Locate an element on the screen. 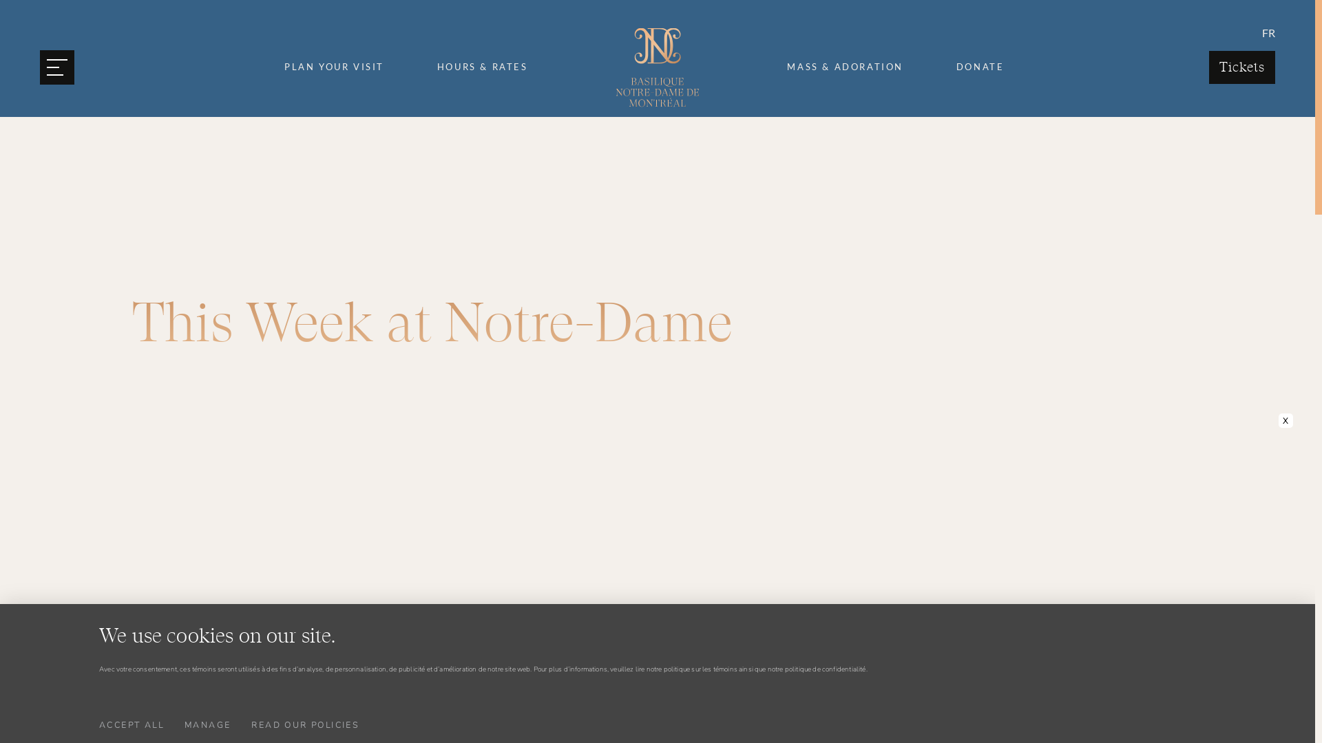 The image size is (1322, 743). Facebook is located at coordinates (1031, 488).